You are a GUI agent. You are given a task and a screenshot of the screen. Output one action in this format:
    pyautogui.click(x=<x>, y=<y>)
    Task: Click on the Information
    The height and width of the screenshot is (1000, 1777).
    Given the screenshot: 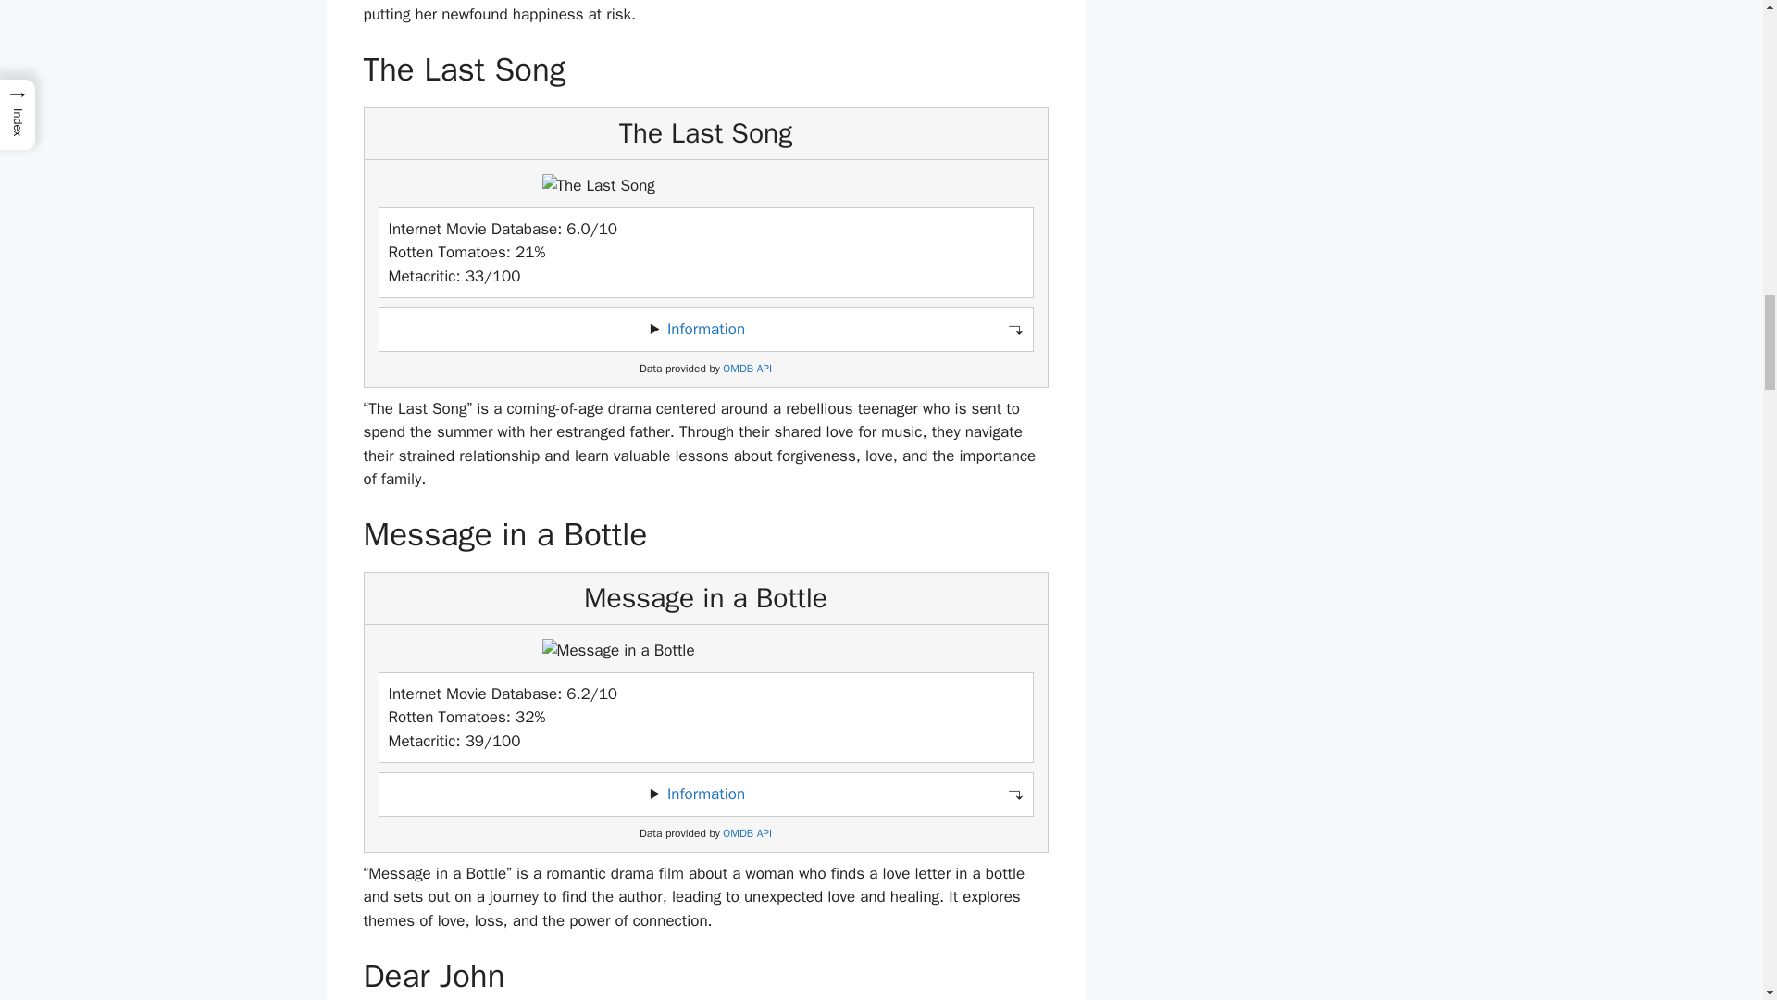 What is the action you would take?
    pyautogui.click(x=705, y=794)
    